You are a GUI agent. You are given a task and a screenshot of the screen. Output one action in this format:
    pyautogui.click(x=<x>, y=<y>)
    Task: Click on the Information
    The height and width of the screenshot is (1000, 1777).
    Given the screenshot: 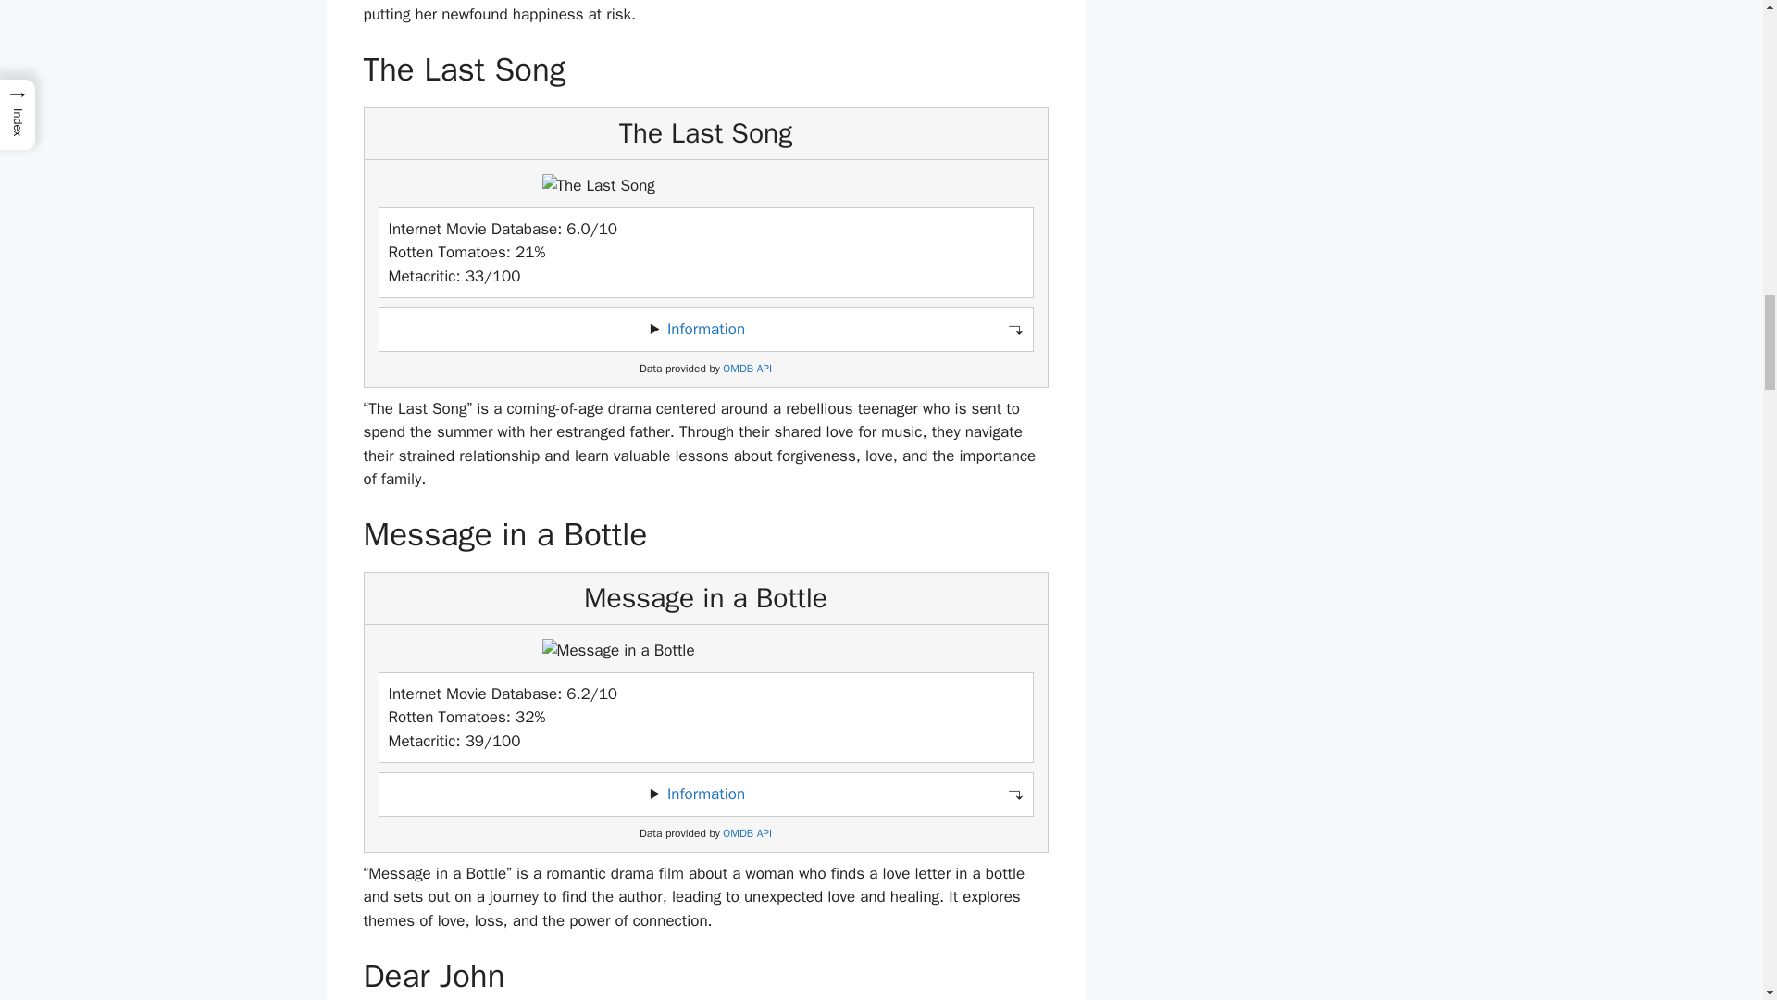 What is the action you would take?
    pyautogui.click(x=705, y=794)
    